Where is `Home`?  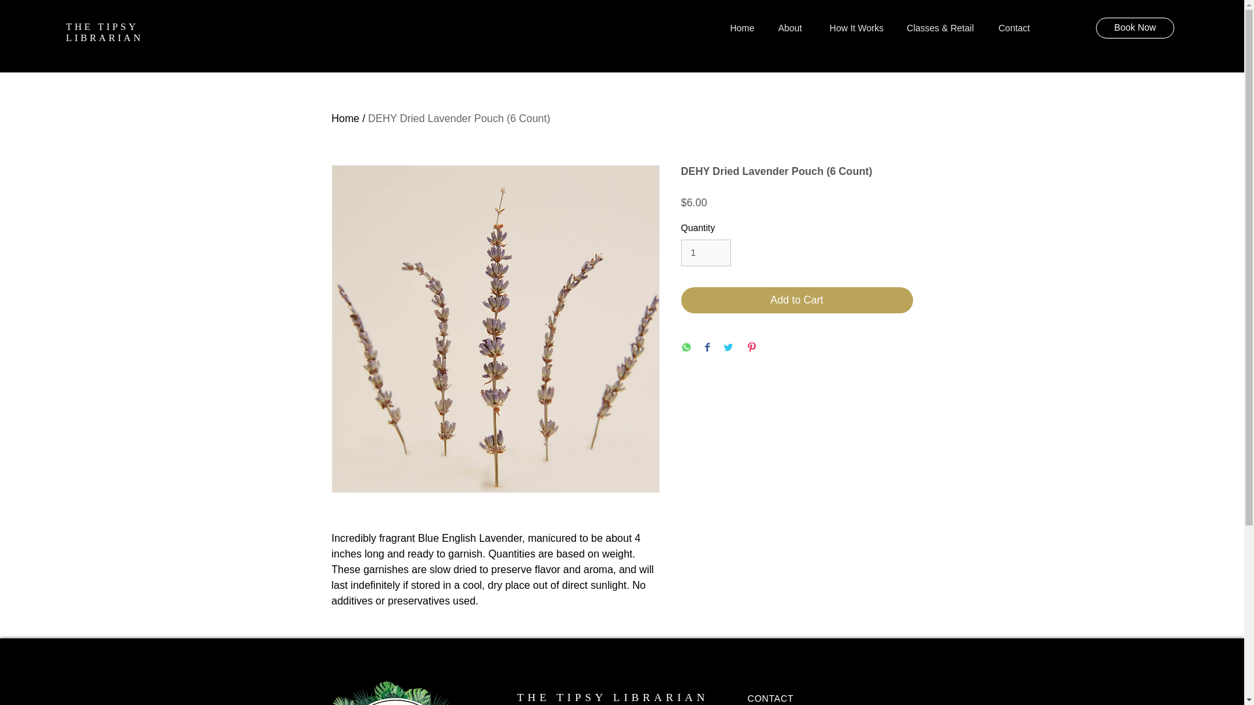
Home is located at coordinates (346, 118).